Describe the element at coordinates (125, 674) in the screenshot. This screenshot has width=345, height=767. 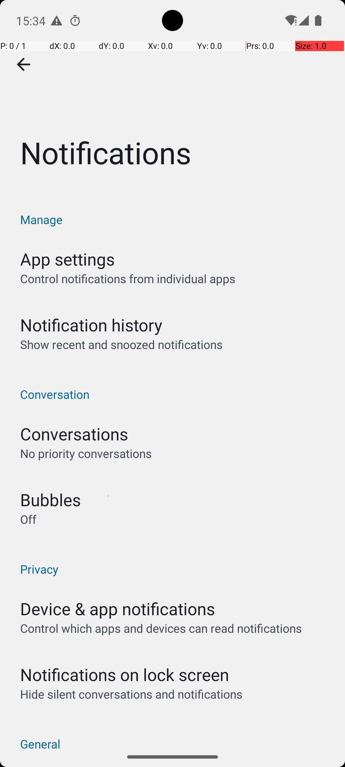
I see `Notifications on lock screen` at that location.